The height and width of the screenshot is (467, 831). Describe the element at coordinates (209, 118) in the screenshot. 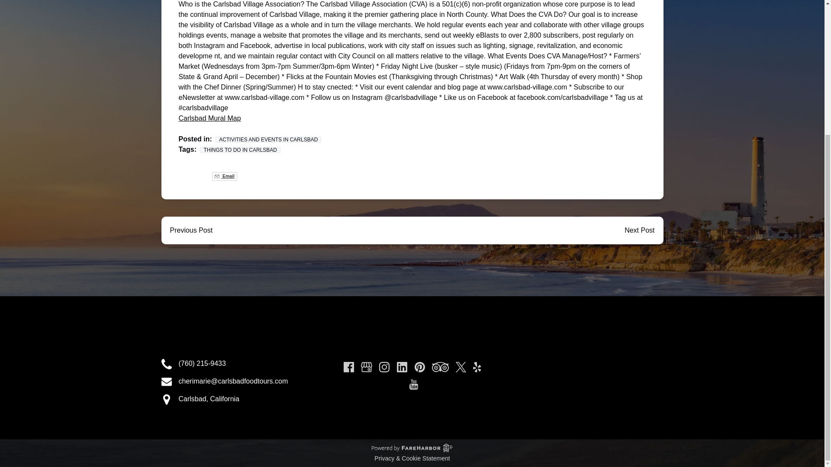

I see `Carlsbad Mural Map` at that location.